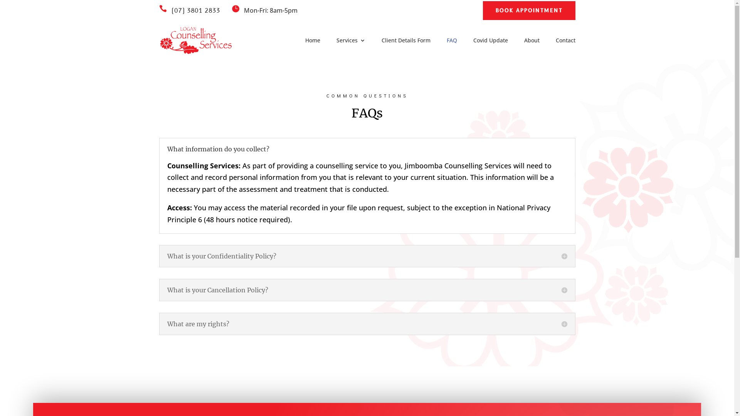 The width and height of the screenshot is (740, 416). I want to click on (07) 3801 2833, so click(195, 11).